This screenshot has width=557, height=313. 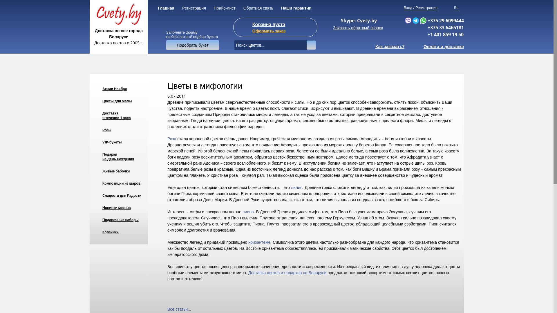 I want to click on Ru, so click(x=456, y=8).